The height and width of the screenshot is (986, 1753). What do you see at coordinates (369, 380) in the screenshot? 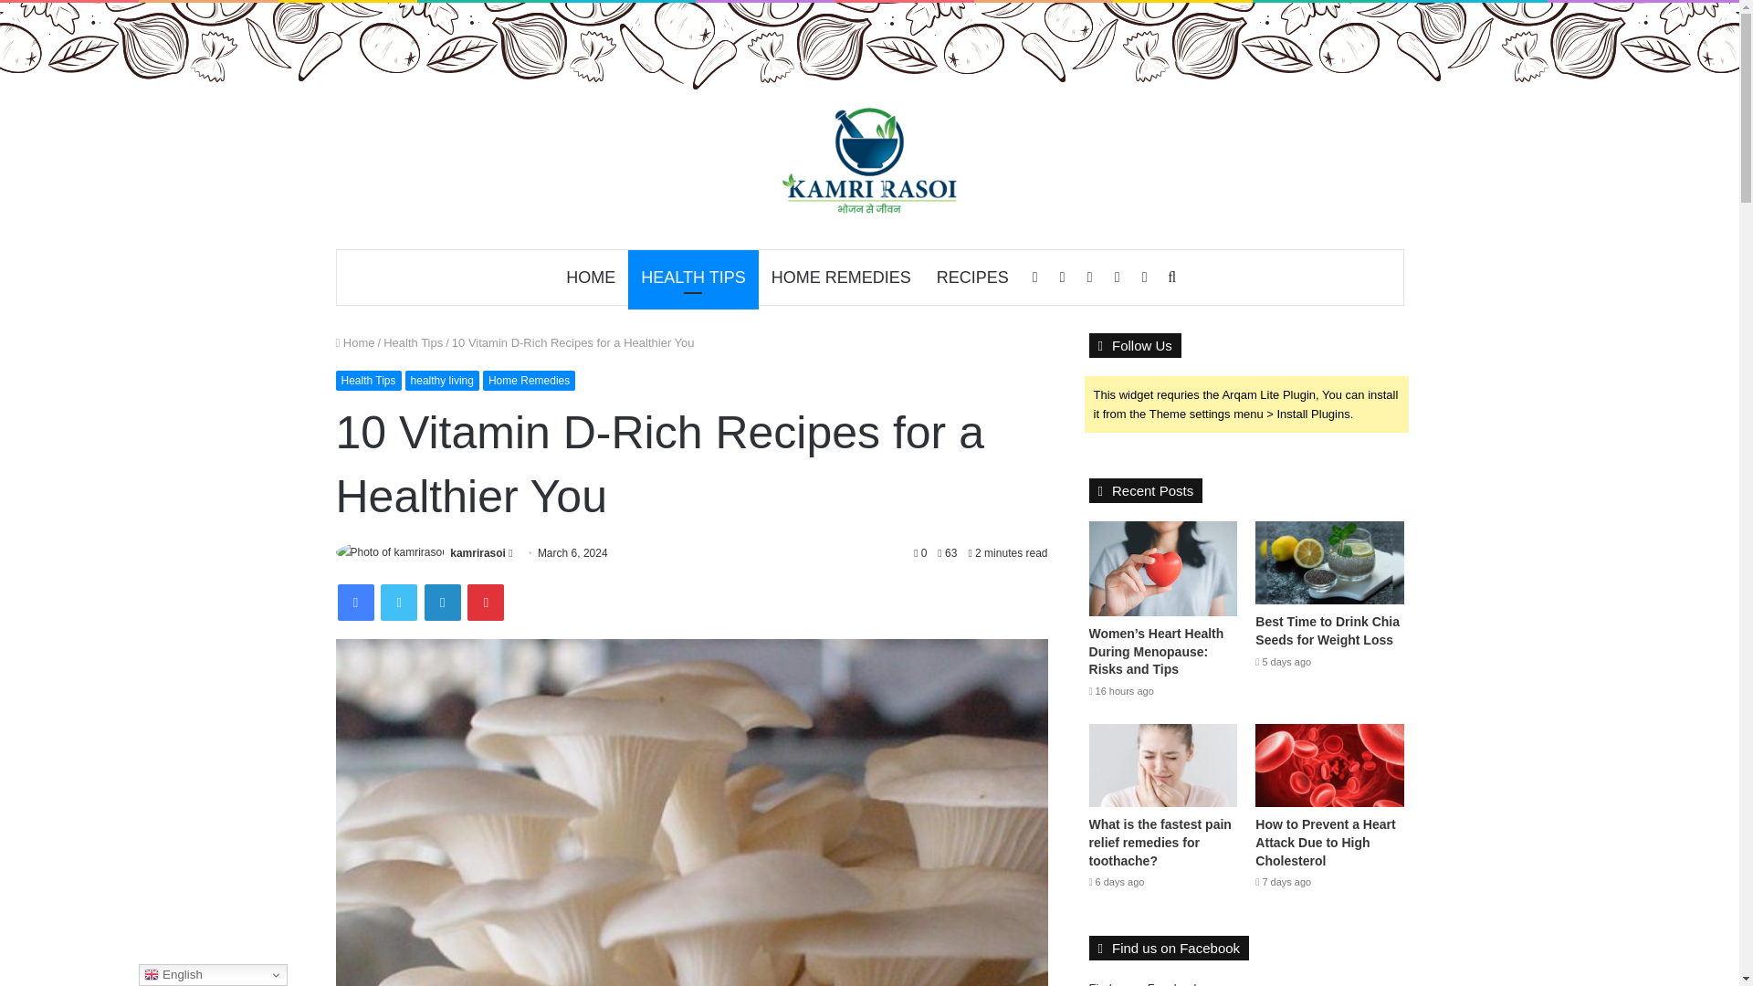
I see `Health Tips` at bounding box center [369, 380].